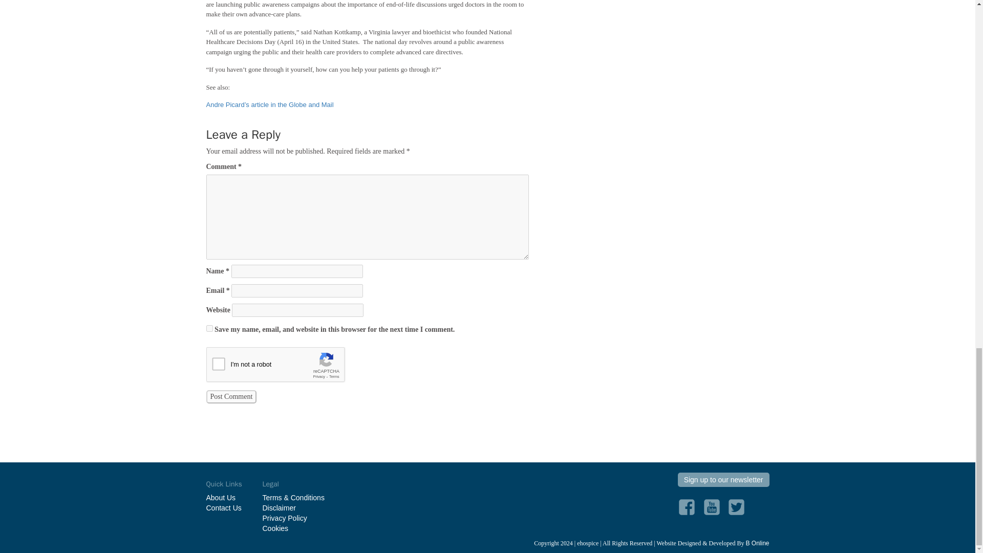 This screenshot has width=983, height=553. What do you see at coordinates (231, 397) in the screenshot?
I see `Post Comment` at bounding box center [231, 397].